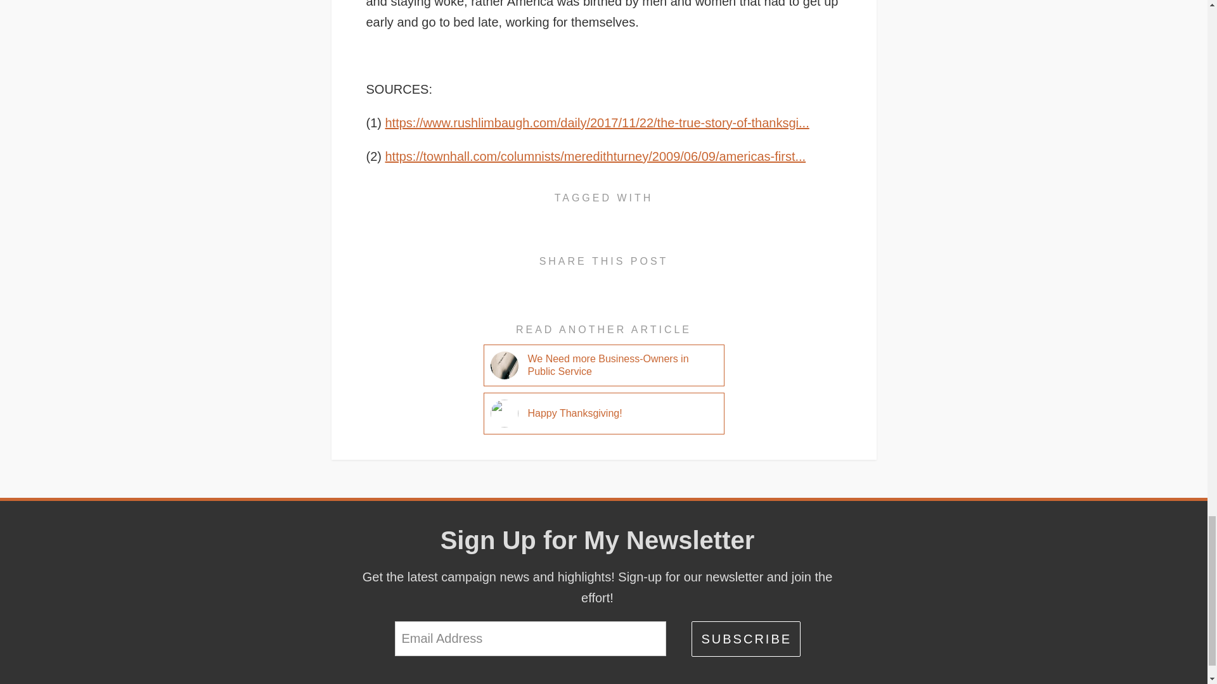 The width and height of the screenshot is (1217, 684). Describe the element at coordinates (588, 282) in the screenshot. I see `Google Plus` at that location.